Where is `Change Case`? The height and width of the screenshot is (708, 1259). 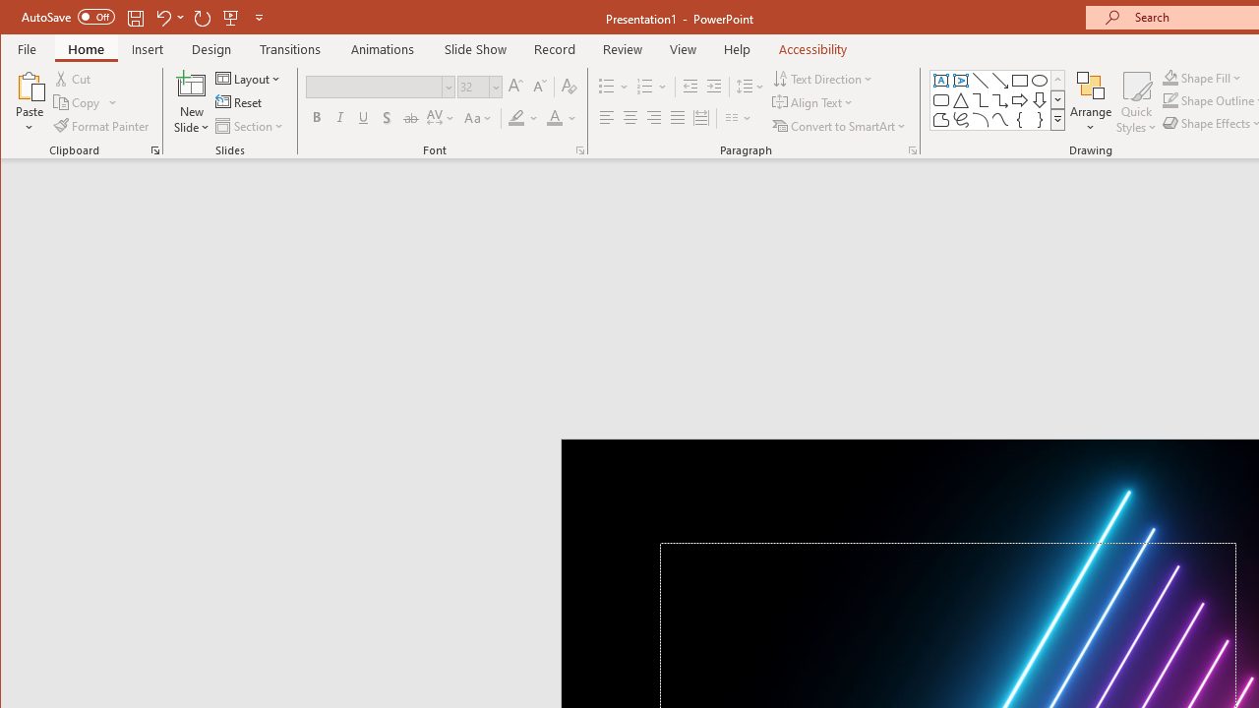 Change Case is located at coordinates (478, 118).